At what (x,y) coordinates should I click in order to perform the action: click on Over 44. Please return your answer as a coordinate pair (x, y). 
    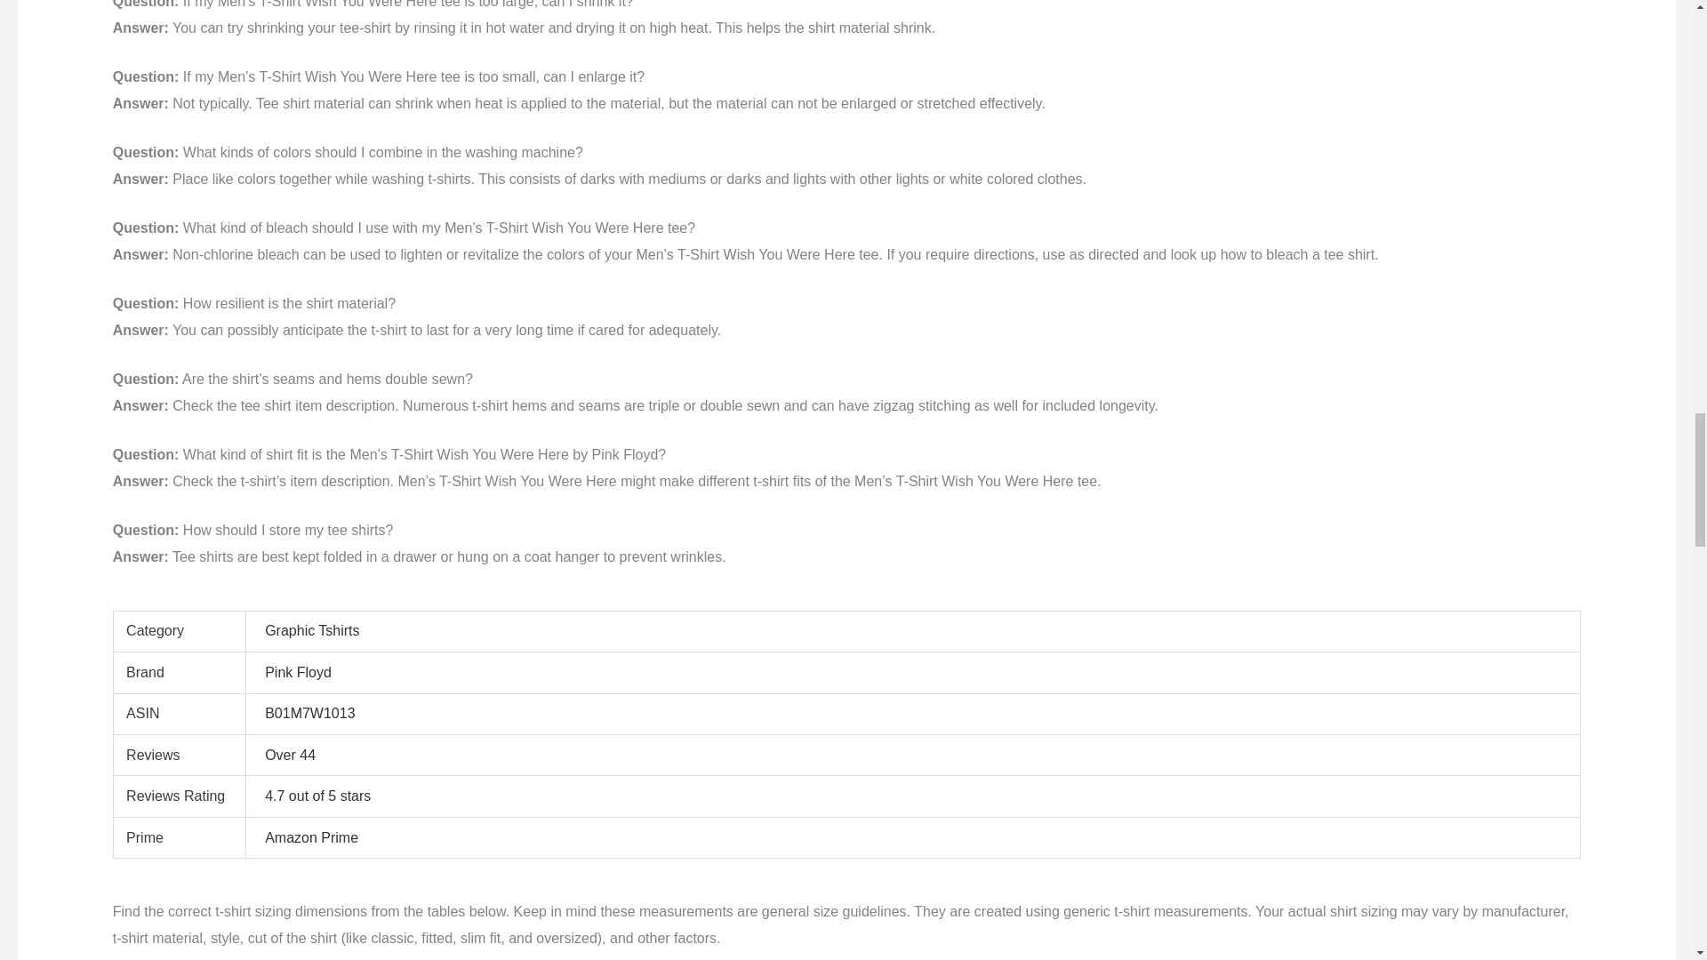
    Looking at the image, I should click on (290, 755).